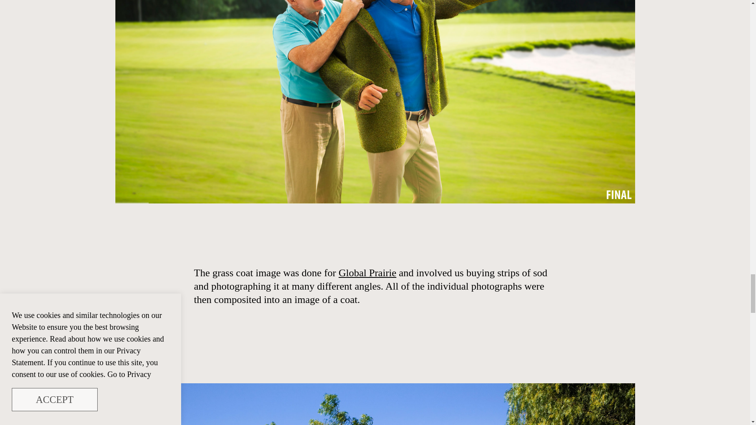 The height and width of the screenshot is (425, 756). Describe the element at coordinates (367, 273) in the screenshot. I see `Global Prairie` at that location.